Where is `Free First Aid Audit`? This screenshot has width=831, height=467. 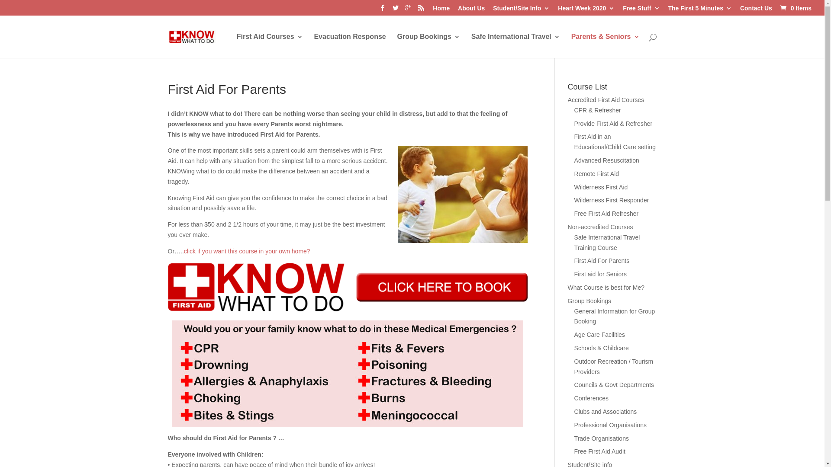 Free First Aid Audit is located at coordinates (600, 451).